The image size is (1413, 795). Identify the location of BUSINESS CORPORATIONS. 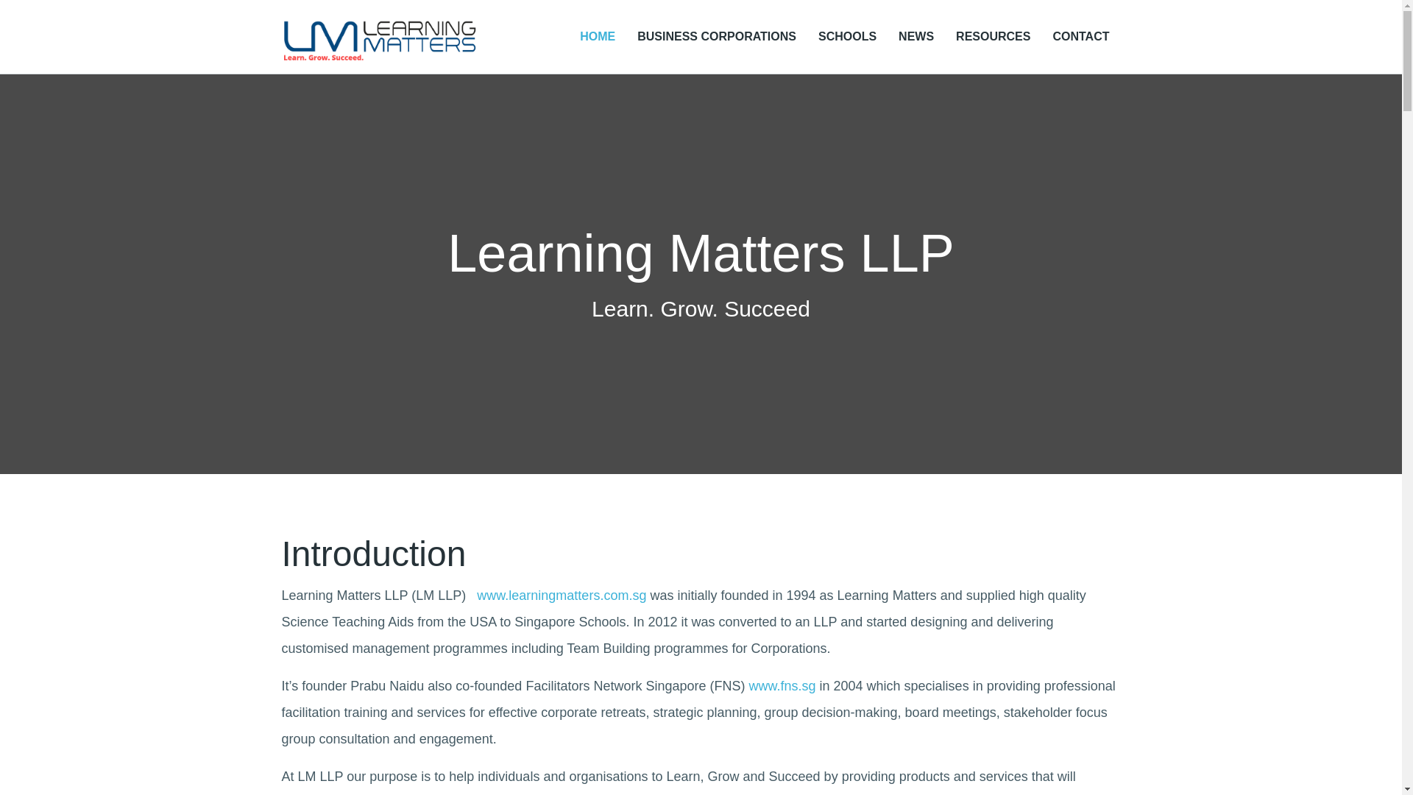
(720, 36).